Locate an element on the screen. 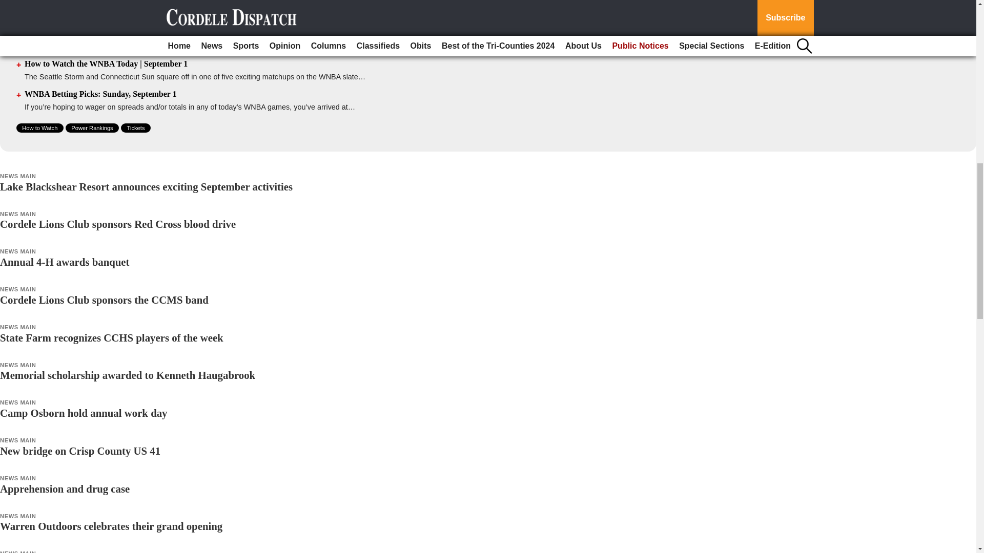 The image size is (984, 553). WNBA Betting Picks: Sunday, September 1 is located at coordinates (100, 94).